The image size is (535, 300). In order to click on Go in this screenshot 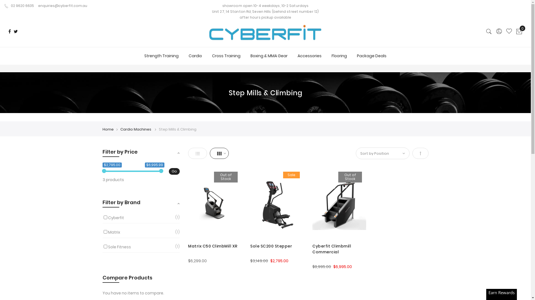, I will do `click(174, 171)`.